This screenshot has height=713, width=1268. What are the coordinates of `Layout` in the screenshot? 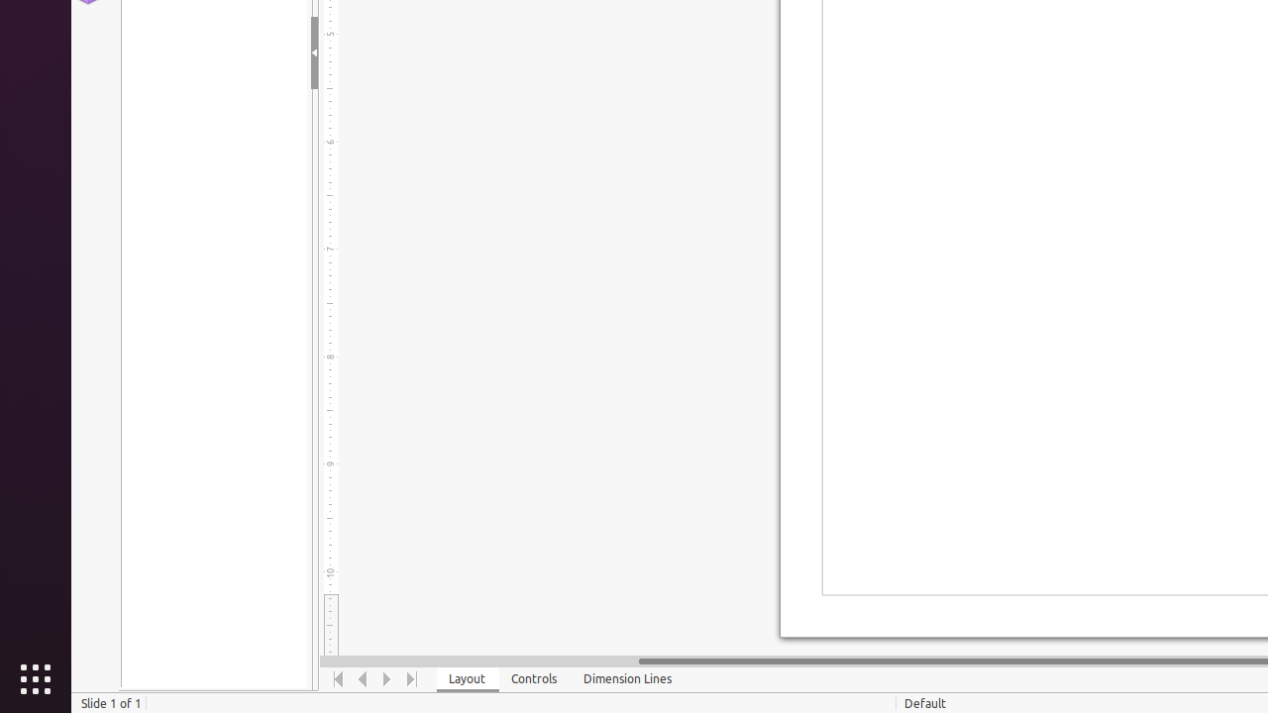 It's located at (468, 679).